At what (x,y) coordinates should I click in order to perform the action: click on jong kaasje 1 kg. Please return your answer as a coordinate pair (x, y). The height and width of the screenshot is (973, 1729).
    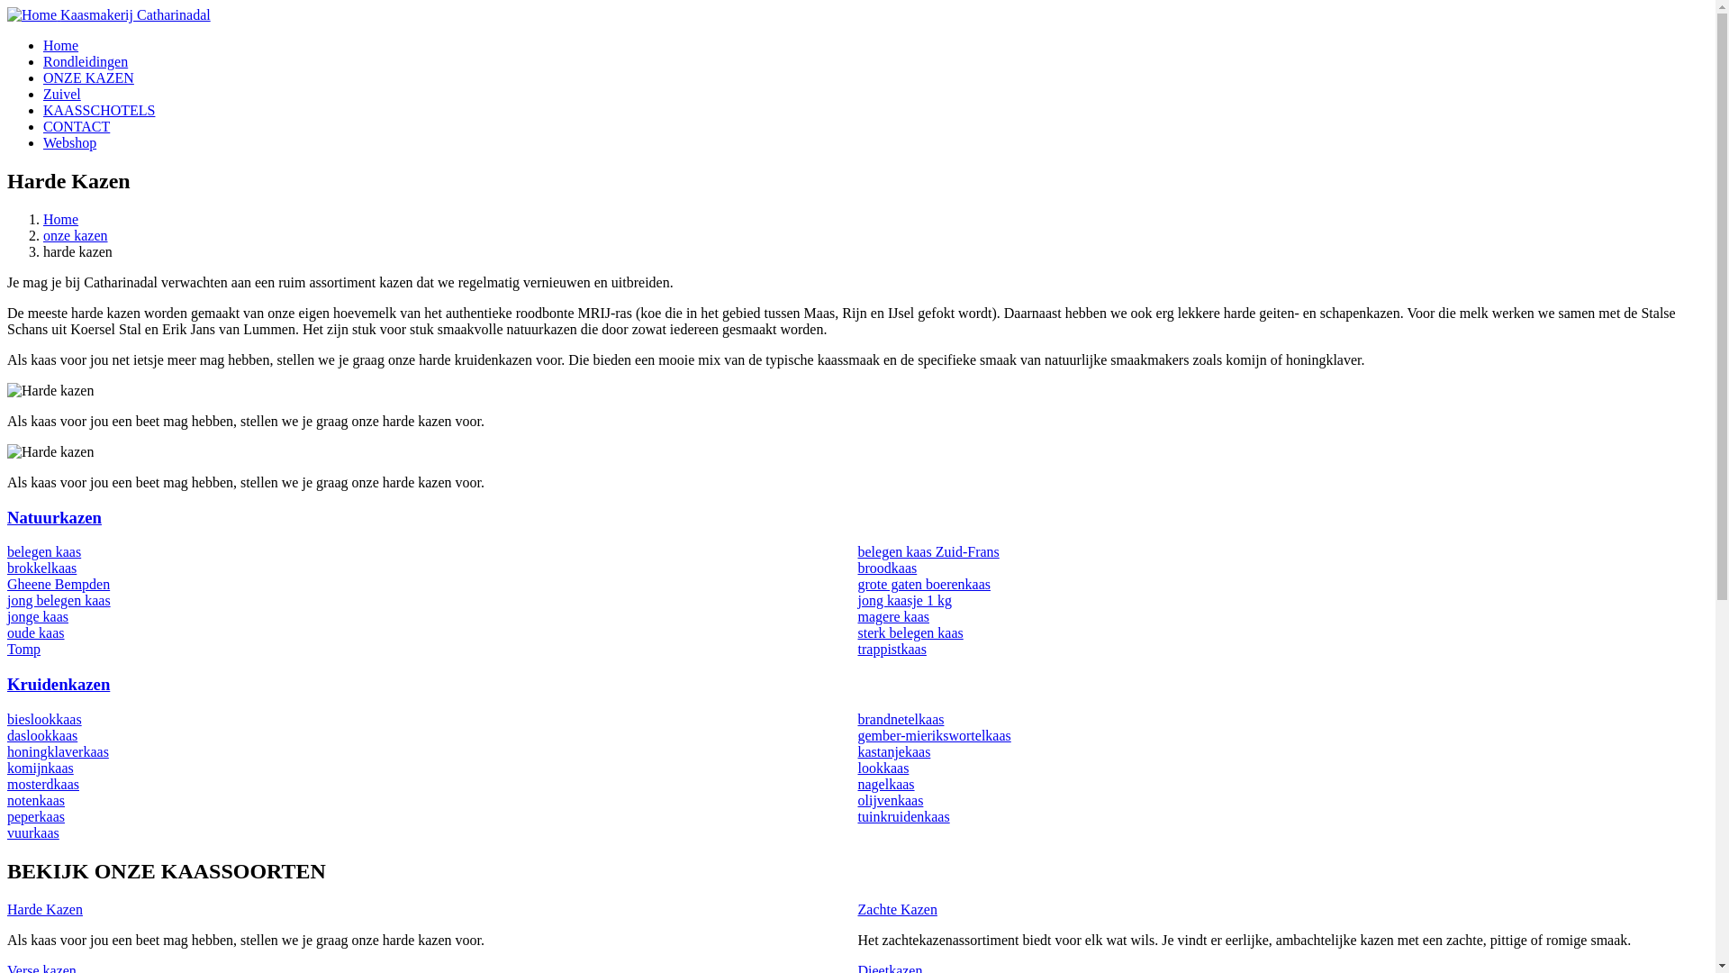
    Looking at the image, I should click on (904, 600).